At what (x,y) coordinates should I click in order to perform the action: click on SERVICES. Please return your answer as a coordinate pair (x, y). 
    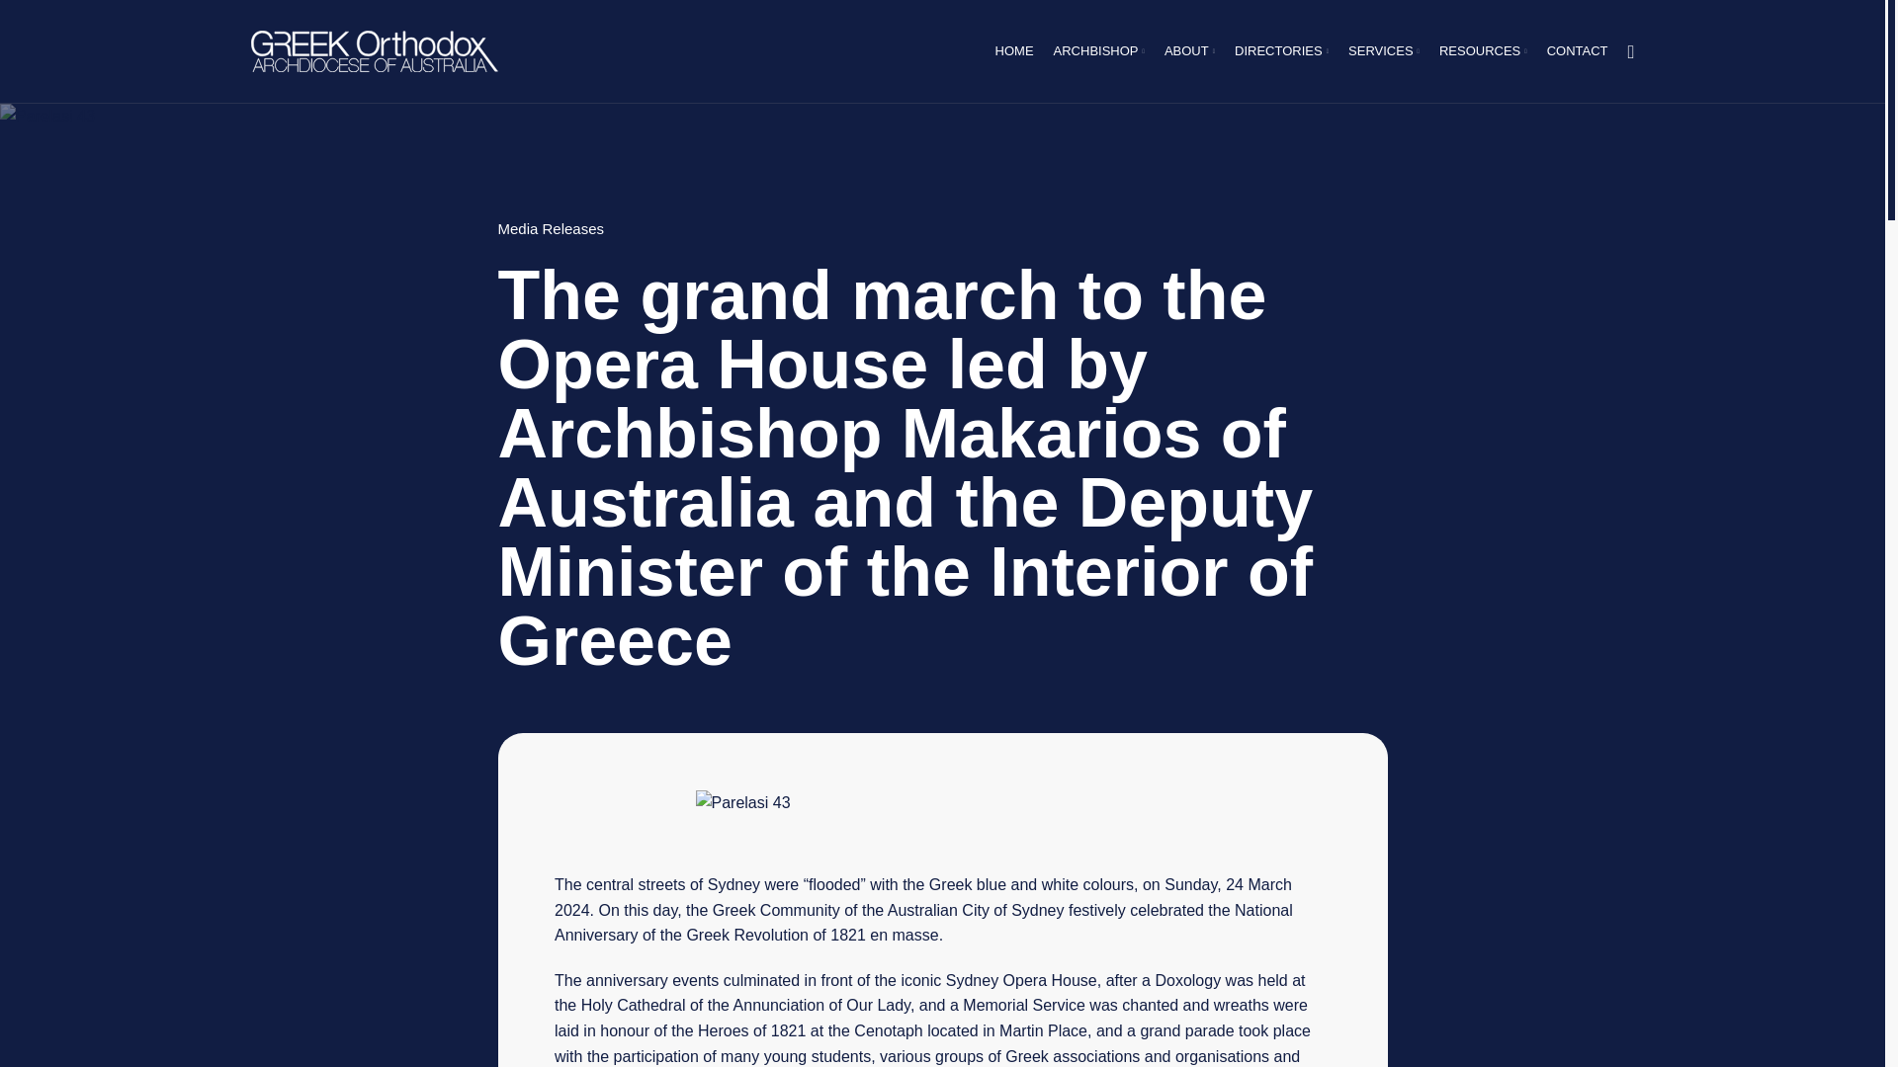
    Looking at the image, I should click on (1383, 51).